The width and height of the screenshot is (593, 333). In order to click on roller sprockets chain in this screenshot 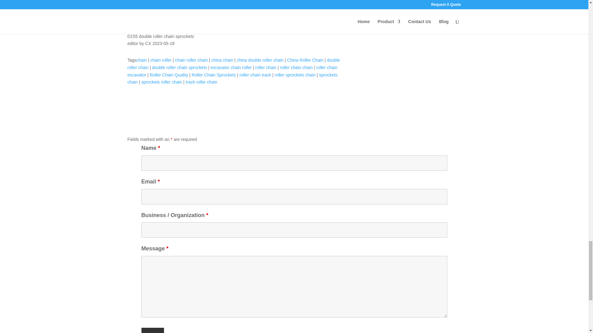, I will do `click(295, 75)`.